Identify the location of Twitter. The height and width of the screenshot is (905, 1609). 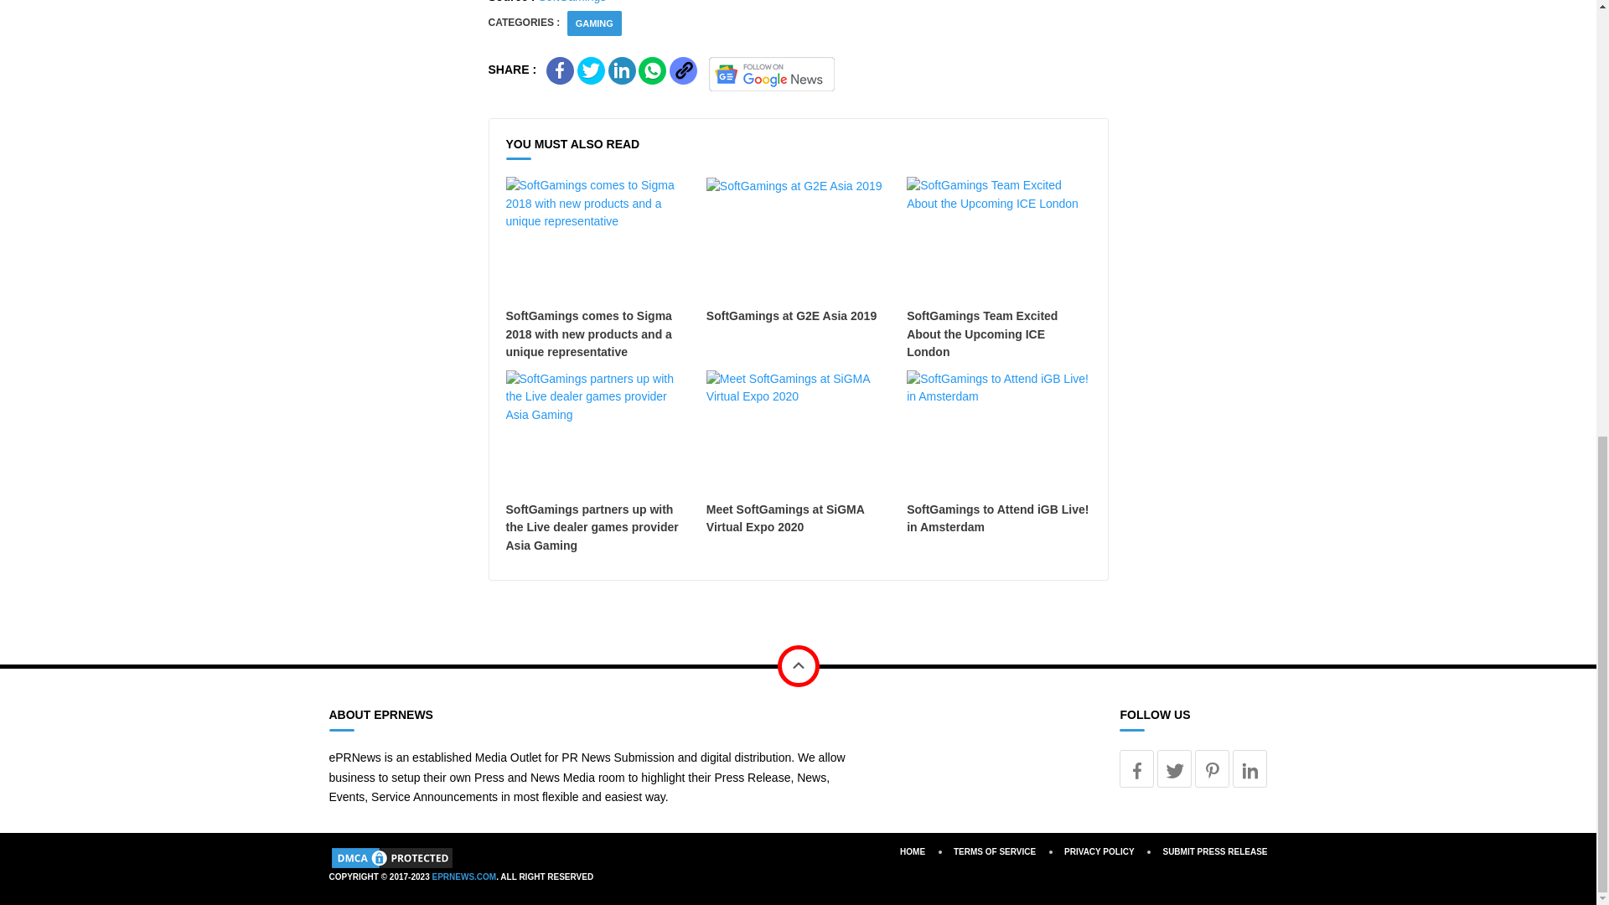
(1174, 768).